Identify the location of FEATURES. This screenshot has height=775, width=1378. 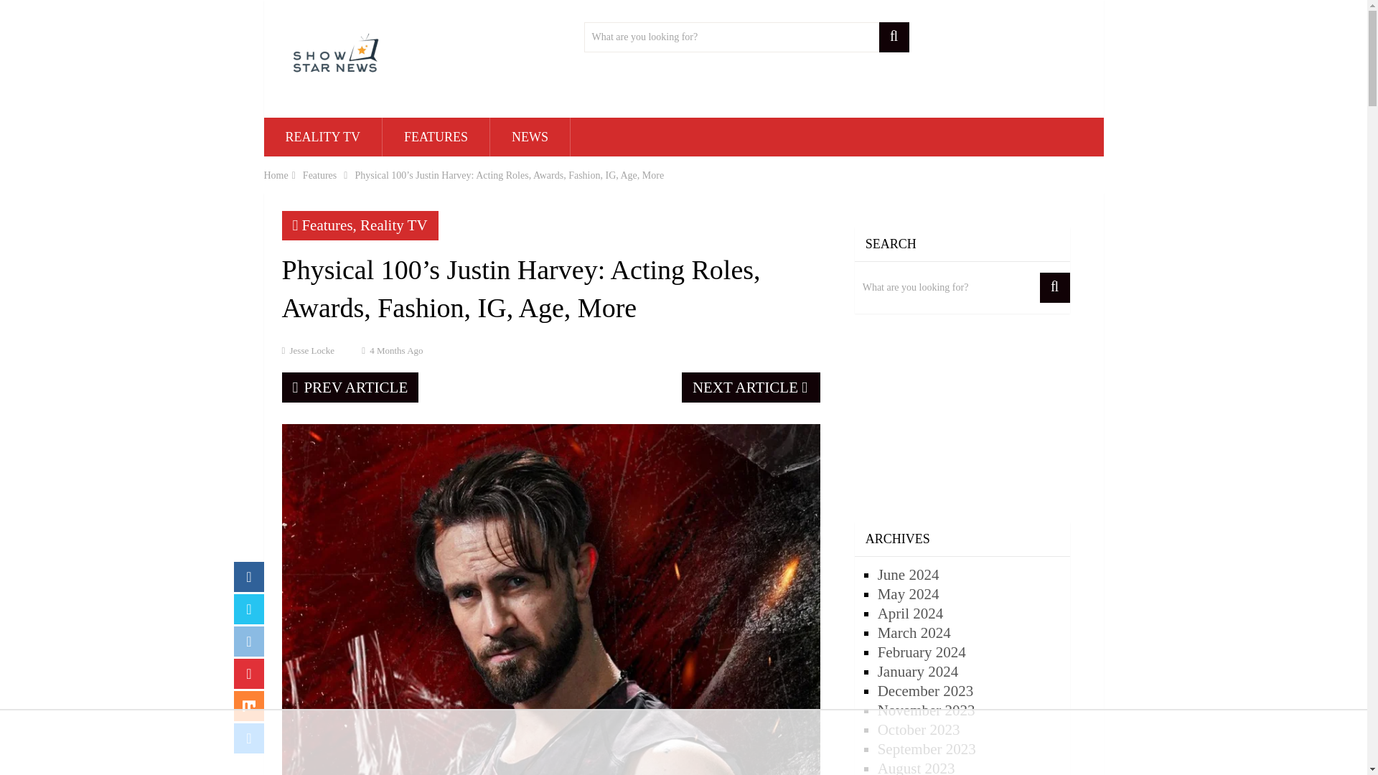
(436, 137).